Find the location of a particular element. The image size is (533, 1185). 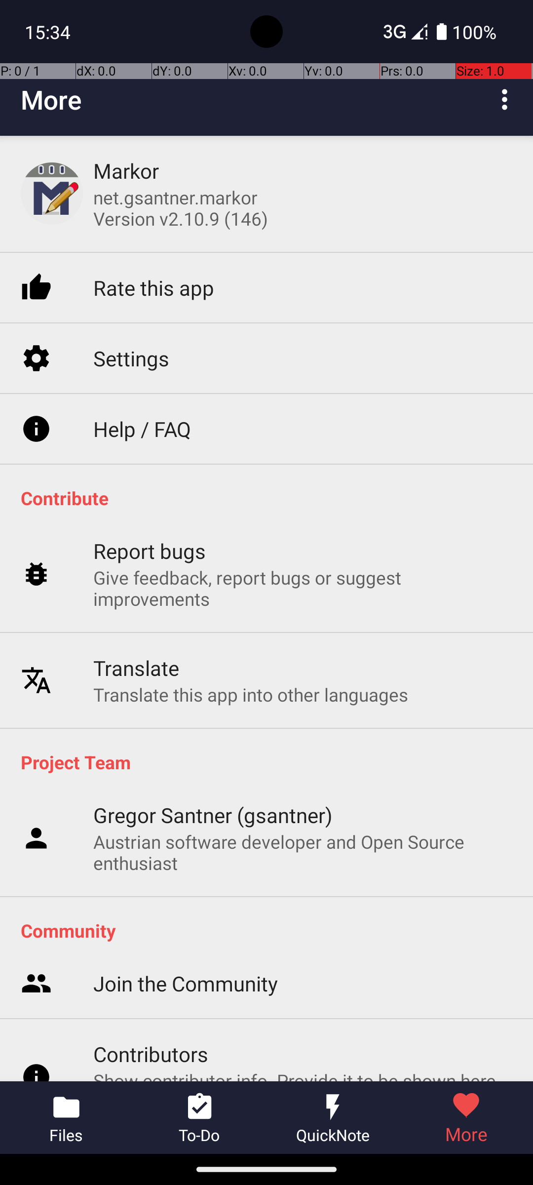

Community is located at coordinates (271, 930).